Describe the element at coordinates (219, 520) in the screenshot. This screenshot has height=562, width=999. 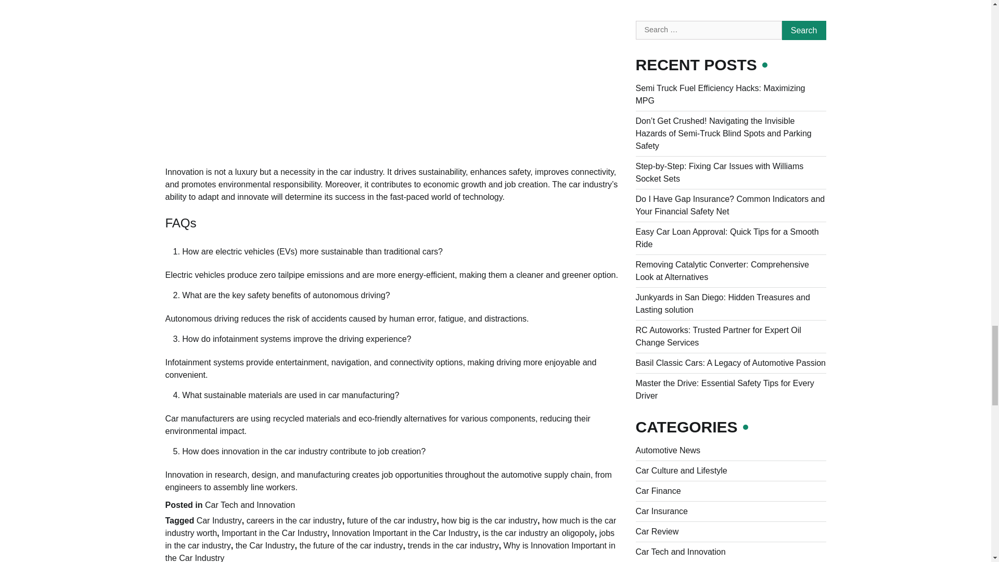
I see `Car Industry` at that location.